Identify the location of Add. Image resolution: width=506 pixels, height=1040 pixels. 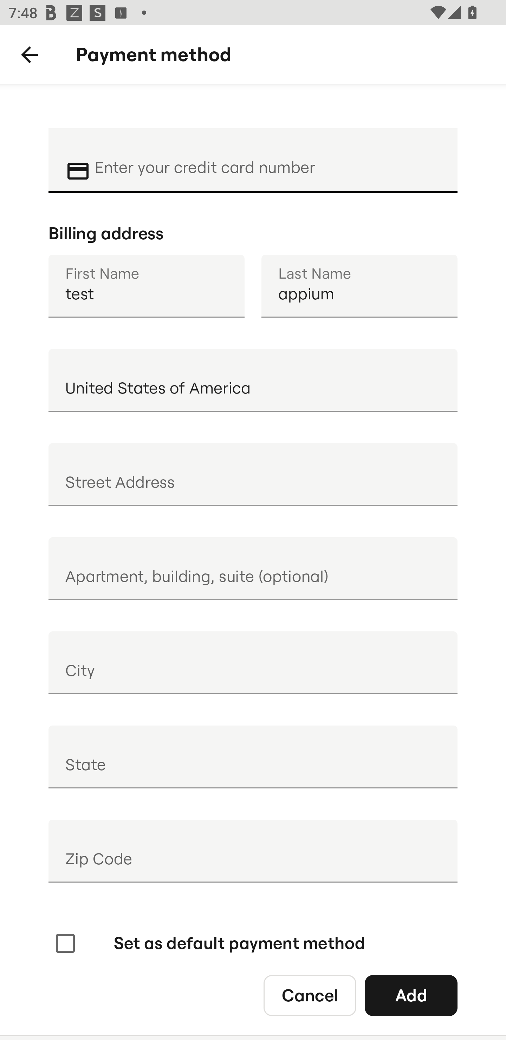
(411, 995).